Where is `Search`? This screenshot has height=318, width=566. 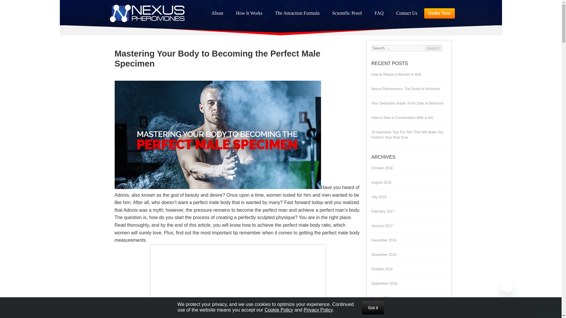 Search is located at coordinates (433, 48).